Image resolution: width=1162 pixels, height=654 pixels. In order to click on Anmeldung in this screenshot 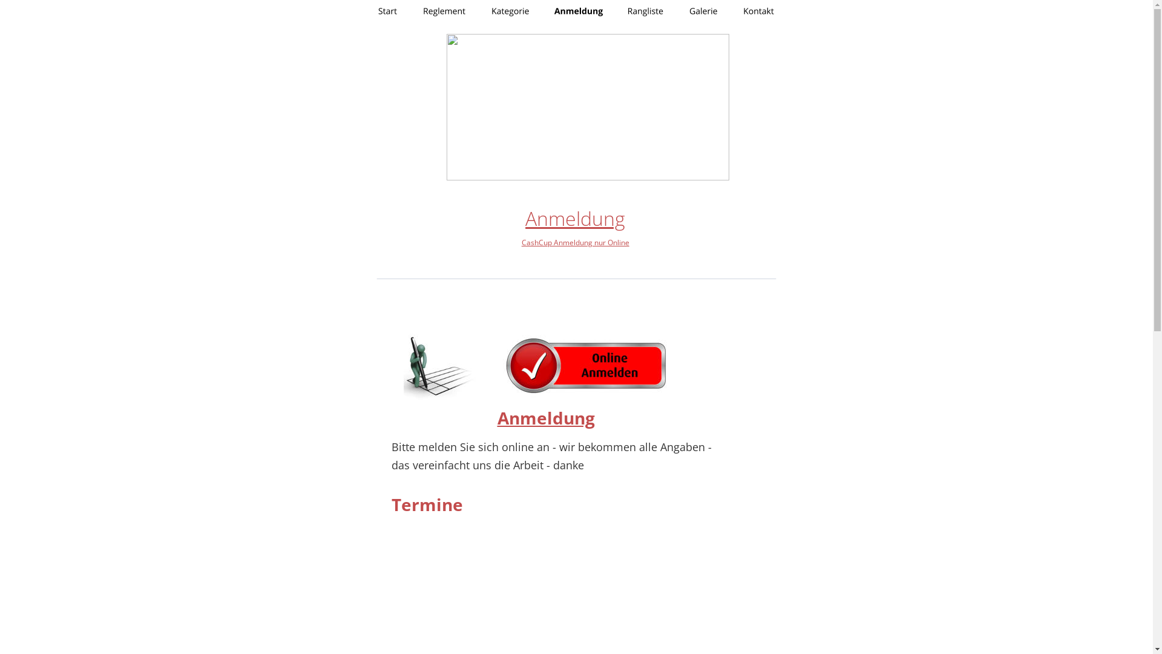, I will do `click(546, 418)`.